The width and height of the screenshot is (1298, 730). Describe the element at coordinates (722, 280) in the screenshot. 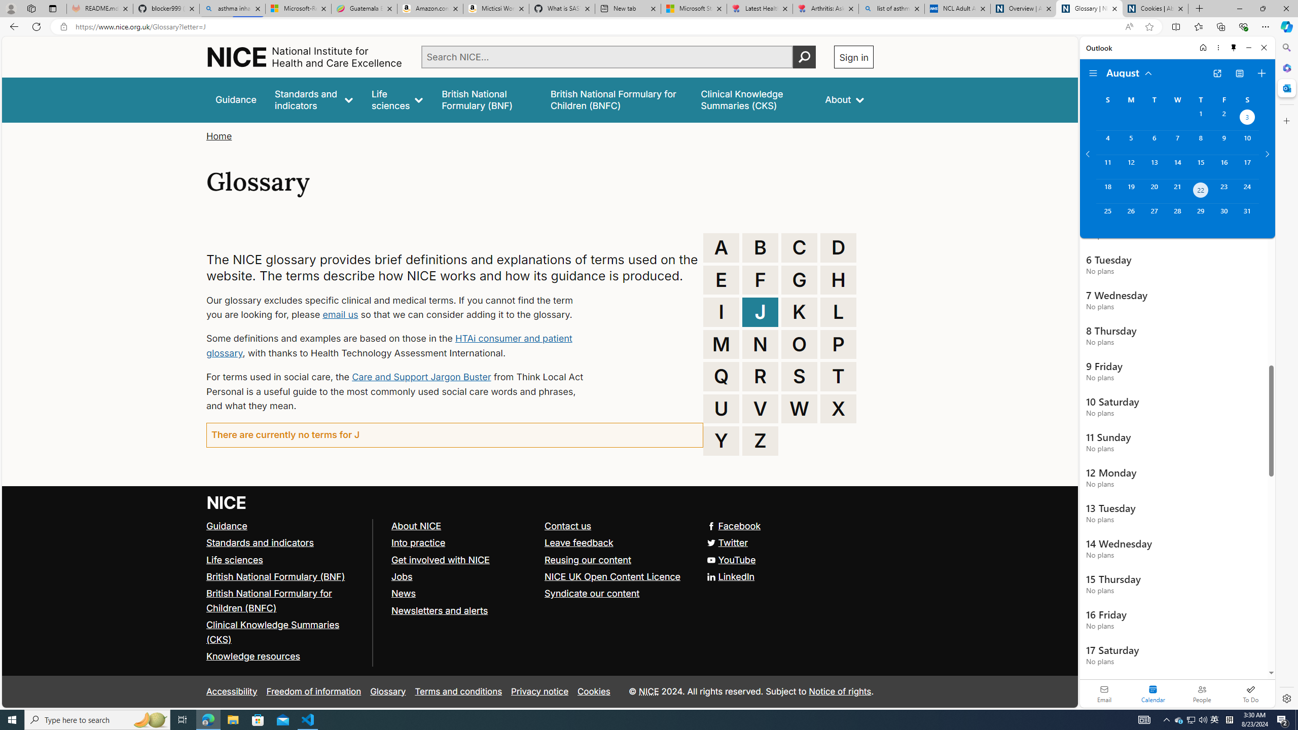

I see `E` at that location.